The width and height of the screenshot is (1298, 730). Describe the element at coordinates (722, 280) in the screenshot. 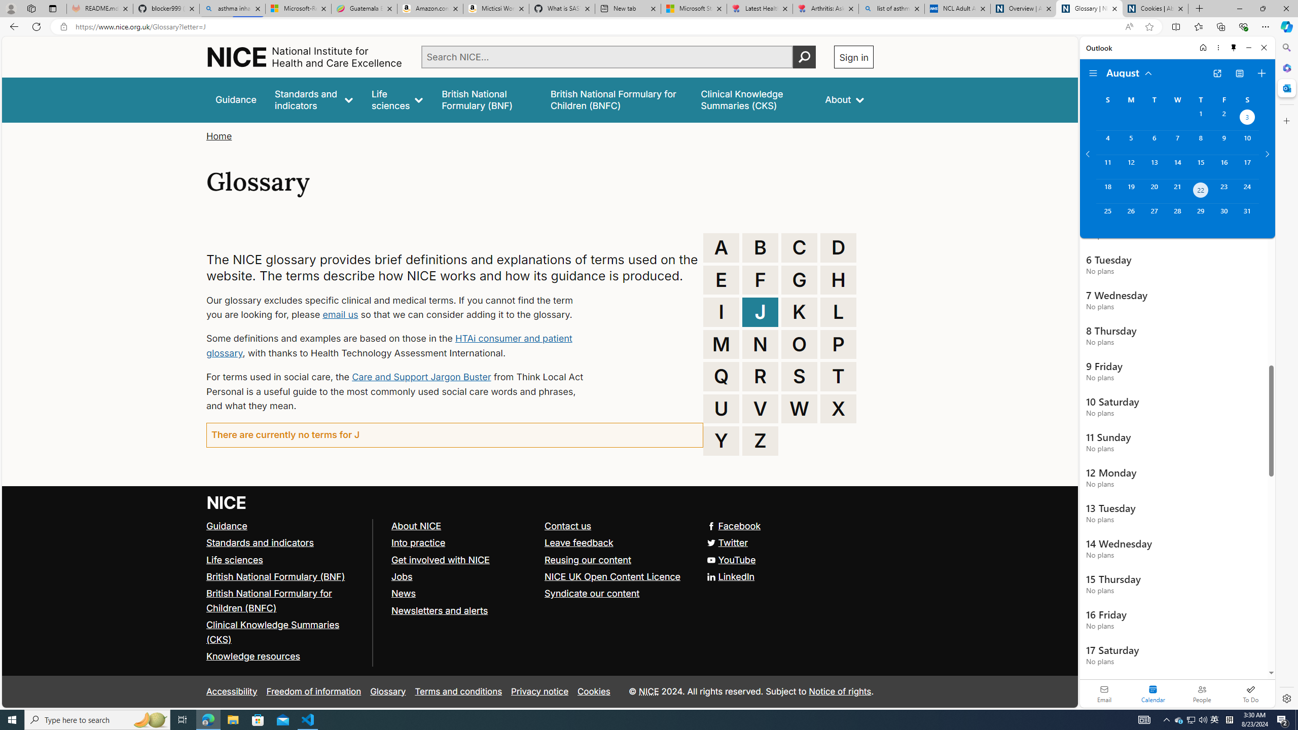

I see `E` at that location.